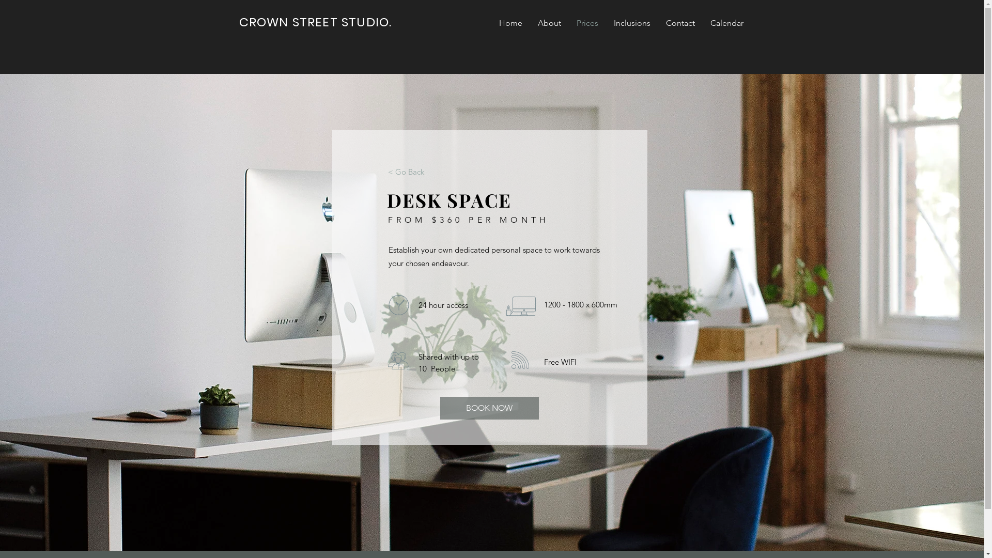  Describe the element at coordinates (680, 23) in the screenshot. I see `Contact` at that location.